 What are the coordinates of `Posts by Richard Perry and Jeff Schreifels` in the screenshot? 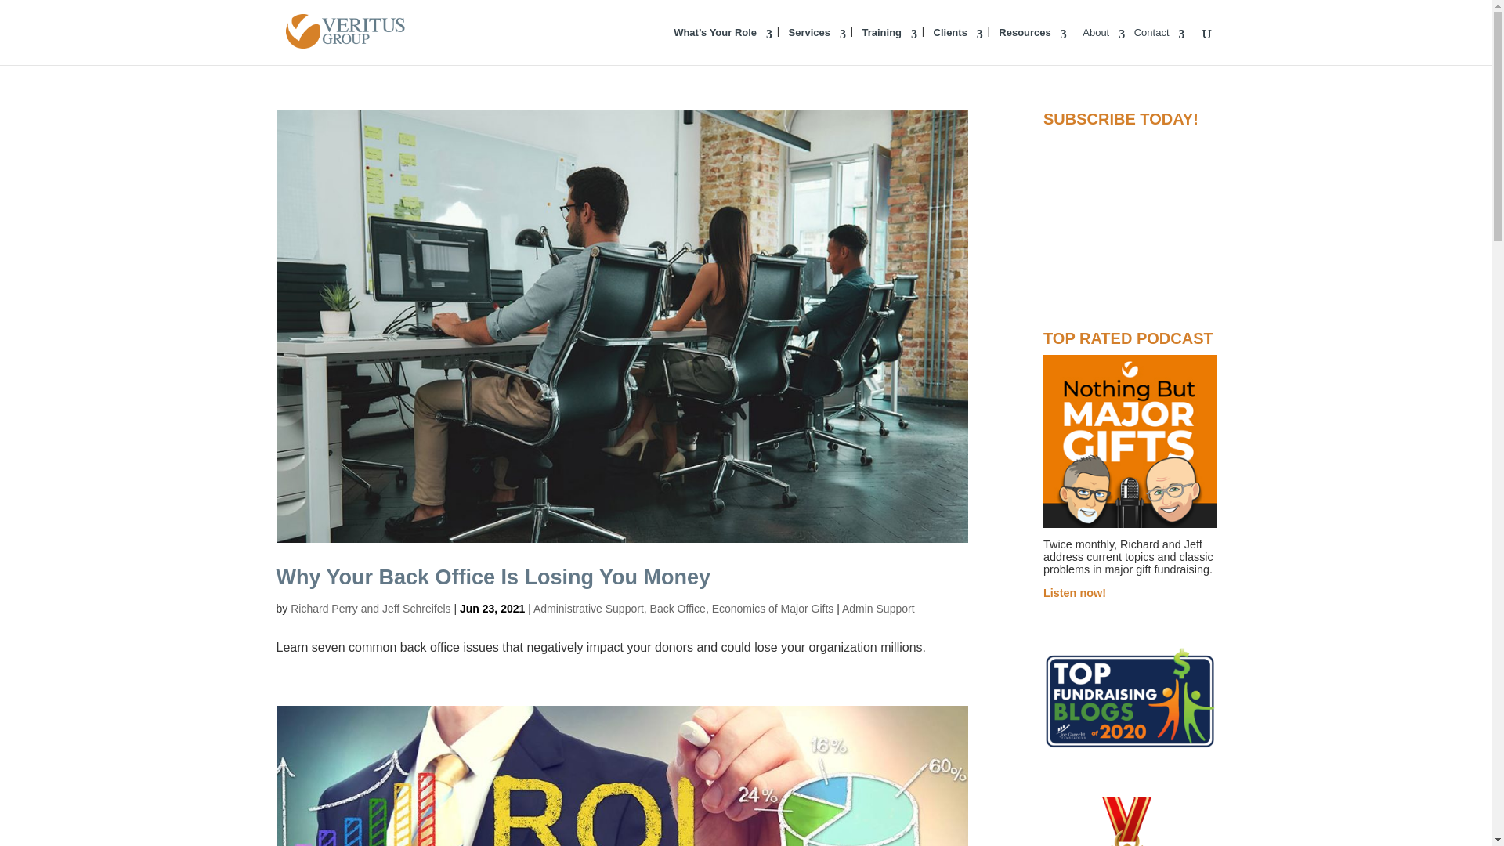 It's located at (370, 608).